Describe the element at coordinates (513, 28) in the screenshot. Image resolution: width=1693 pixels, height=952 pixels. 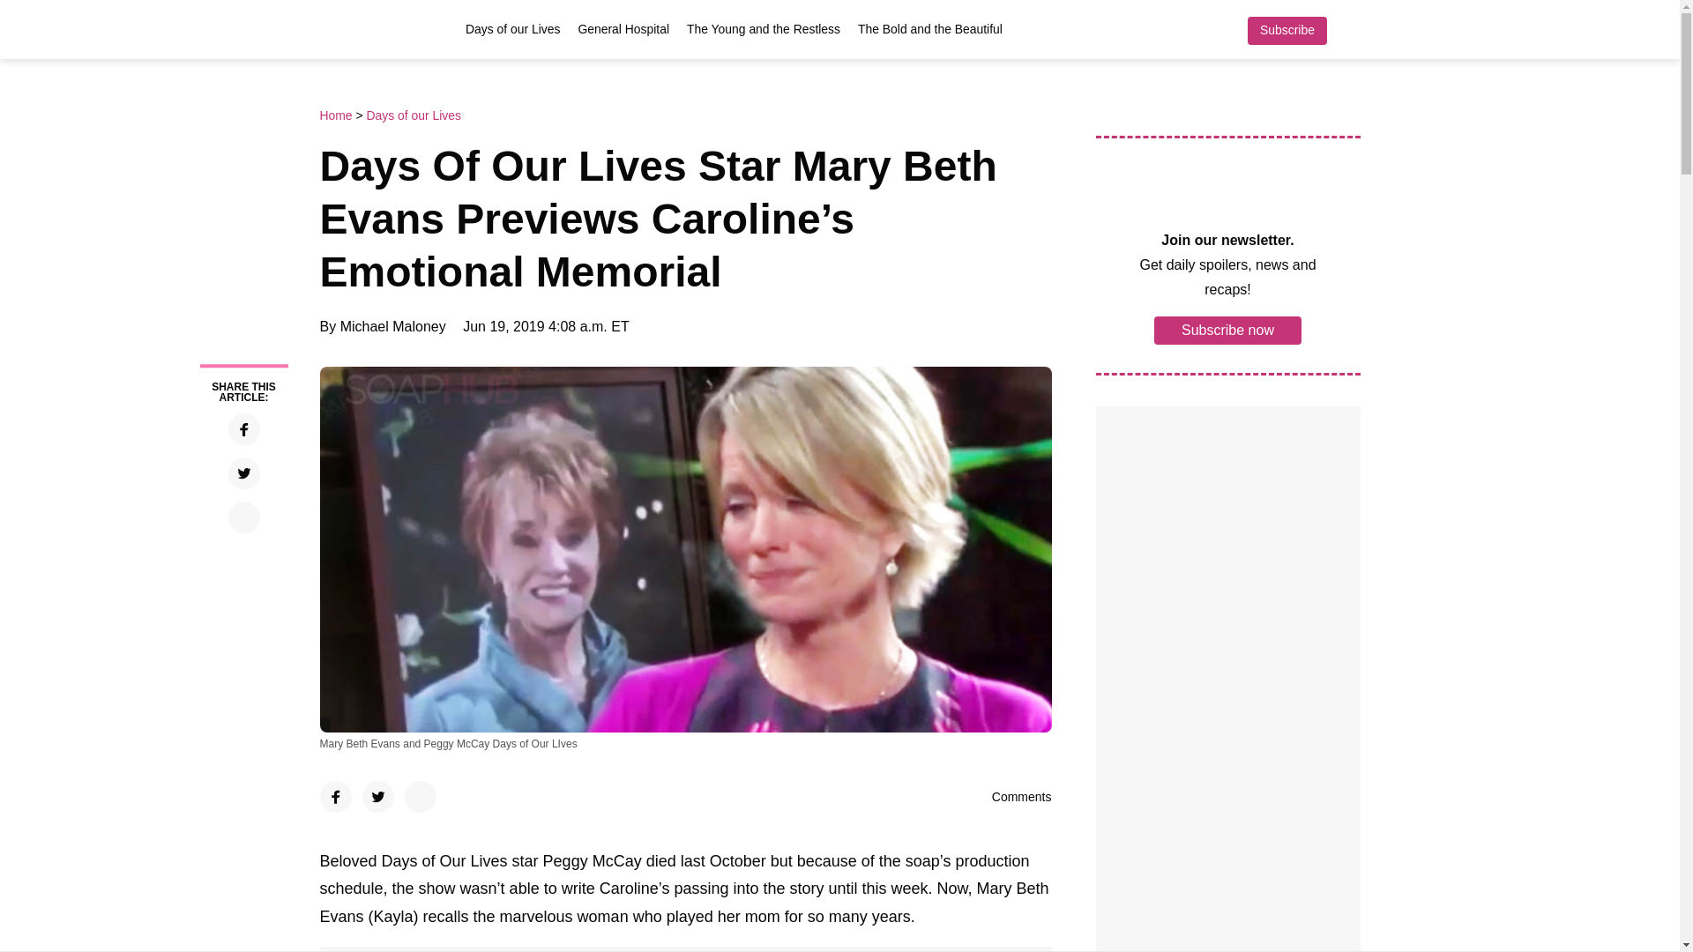
I see `Days of our Lives` at that location.